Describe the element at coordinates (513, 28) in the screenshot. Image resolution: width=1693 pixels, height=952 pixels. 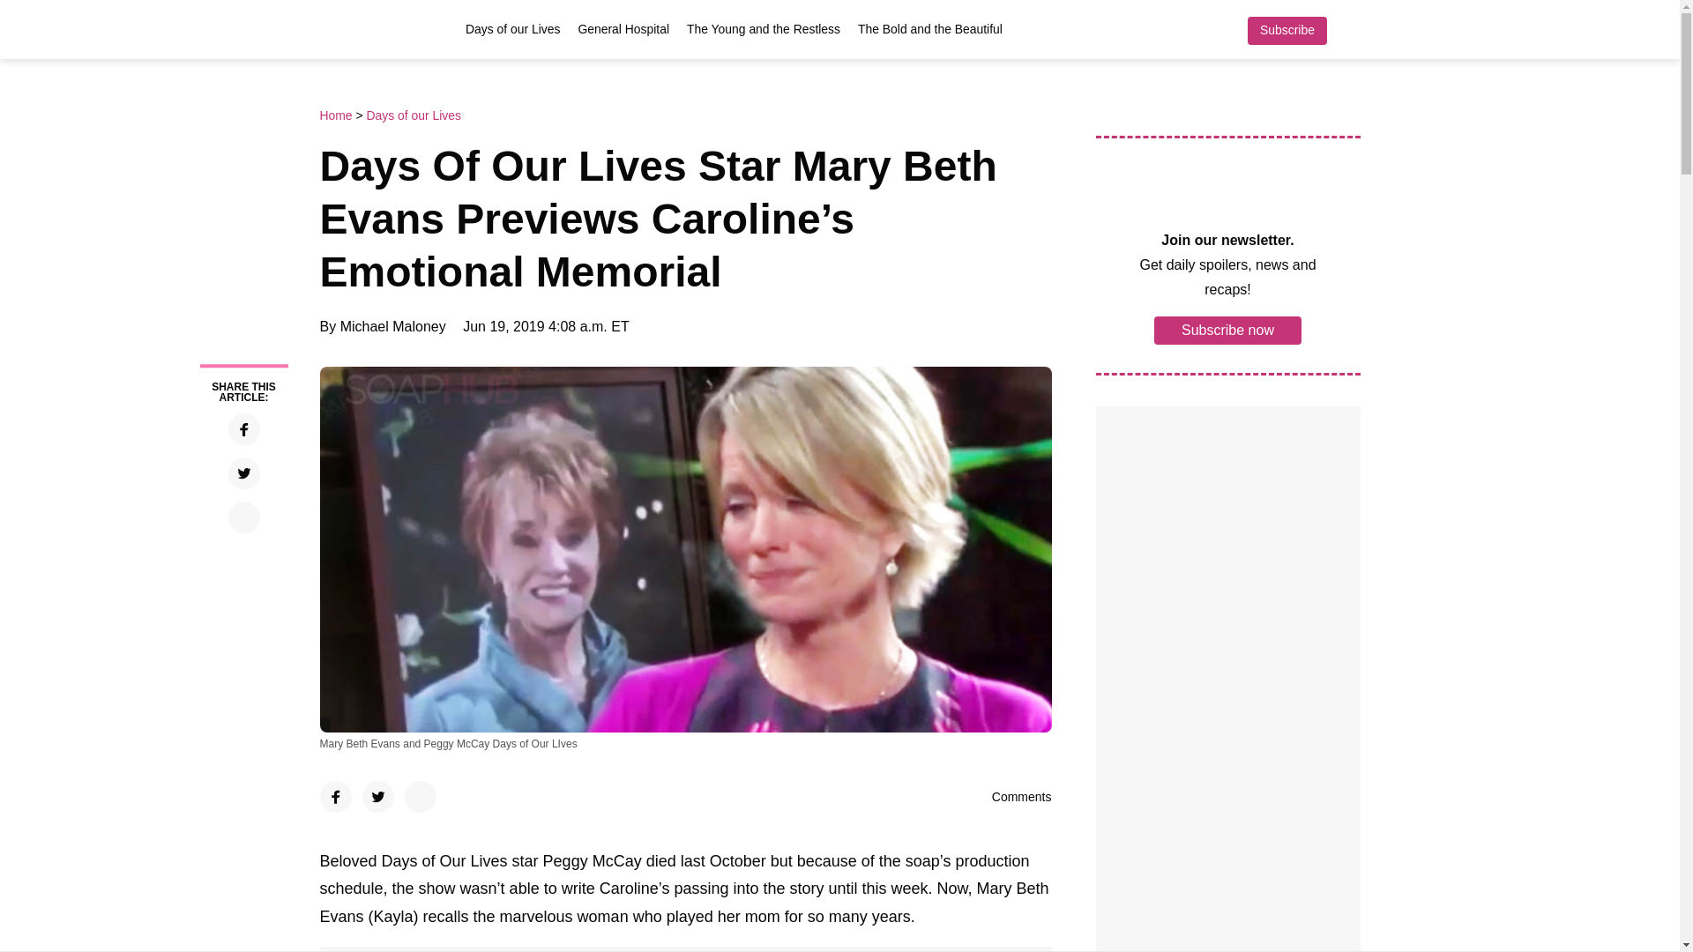
I see `Days of our Lives` at that location.